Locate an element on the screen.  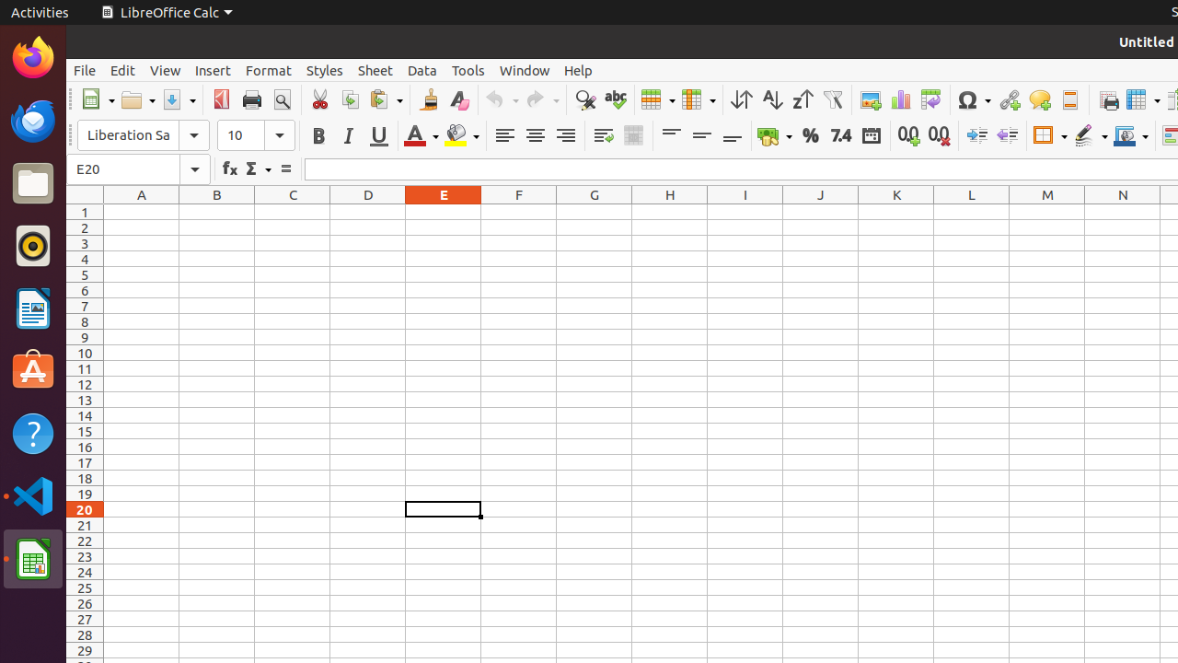
Clone is located at coordinates (429, 99).